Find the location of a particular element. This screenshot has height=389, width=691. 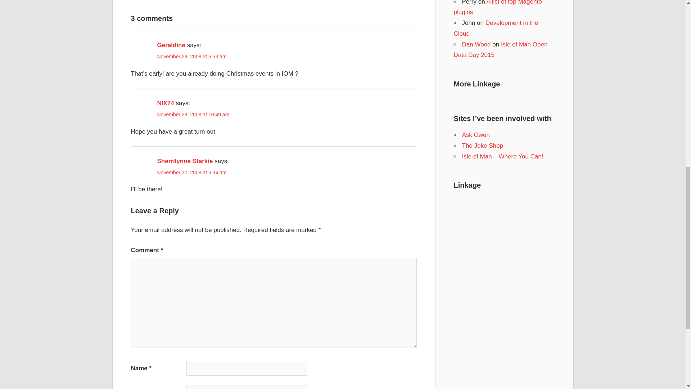

November 29, 2008 at 10:49 am is located at coordinates (193, 115).